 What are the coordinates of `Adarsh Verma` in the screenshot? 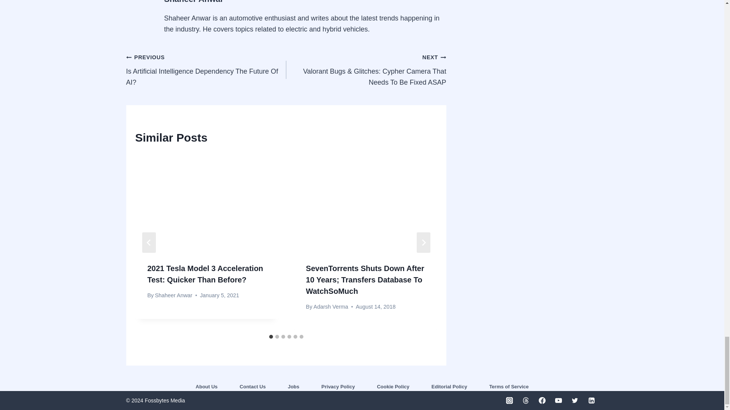 It's located at (331, 307).